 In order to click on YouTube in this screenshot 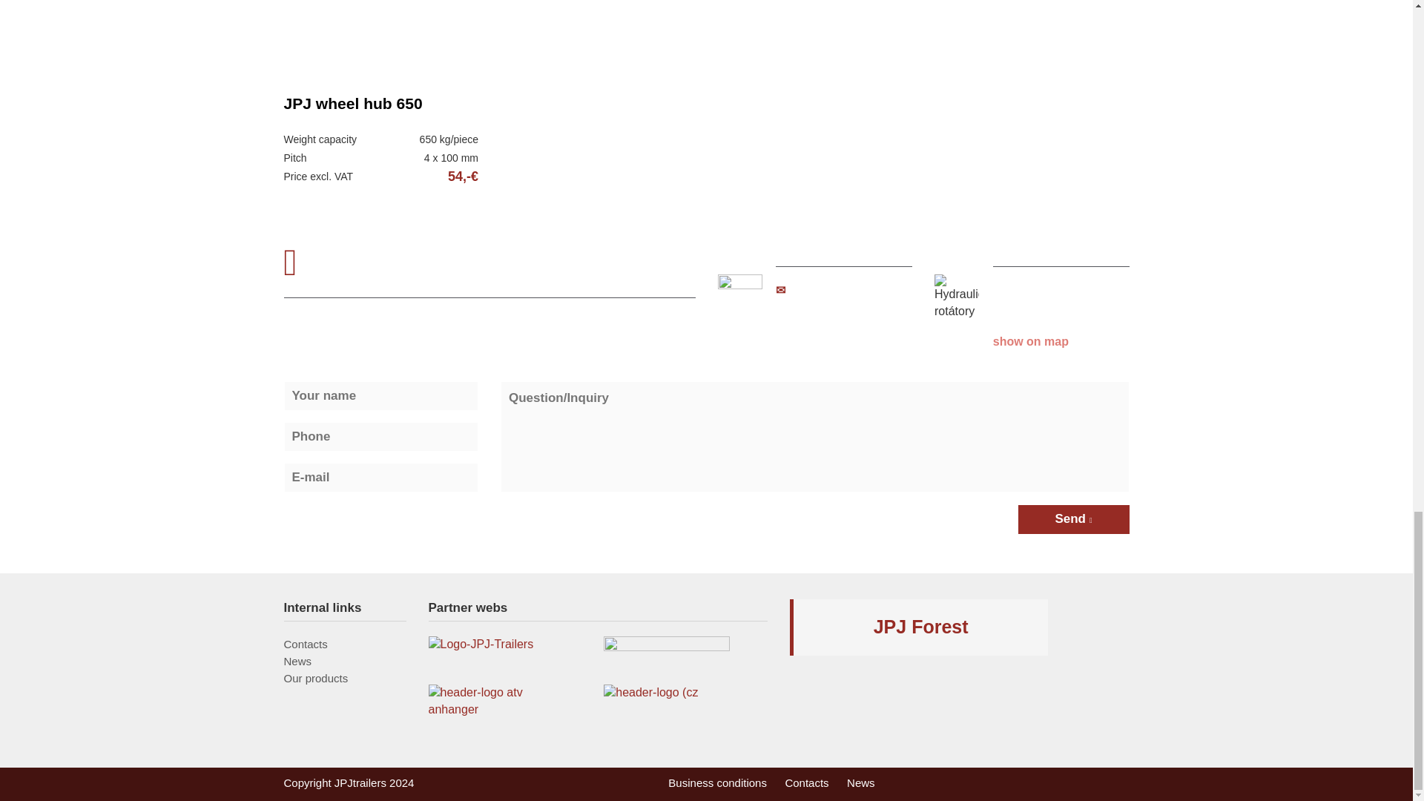, I will do `click(1095, 610)`.